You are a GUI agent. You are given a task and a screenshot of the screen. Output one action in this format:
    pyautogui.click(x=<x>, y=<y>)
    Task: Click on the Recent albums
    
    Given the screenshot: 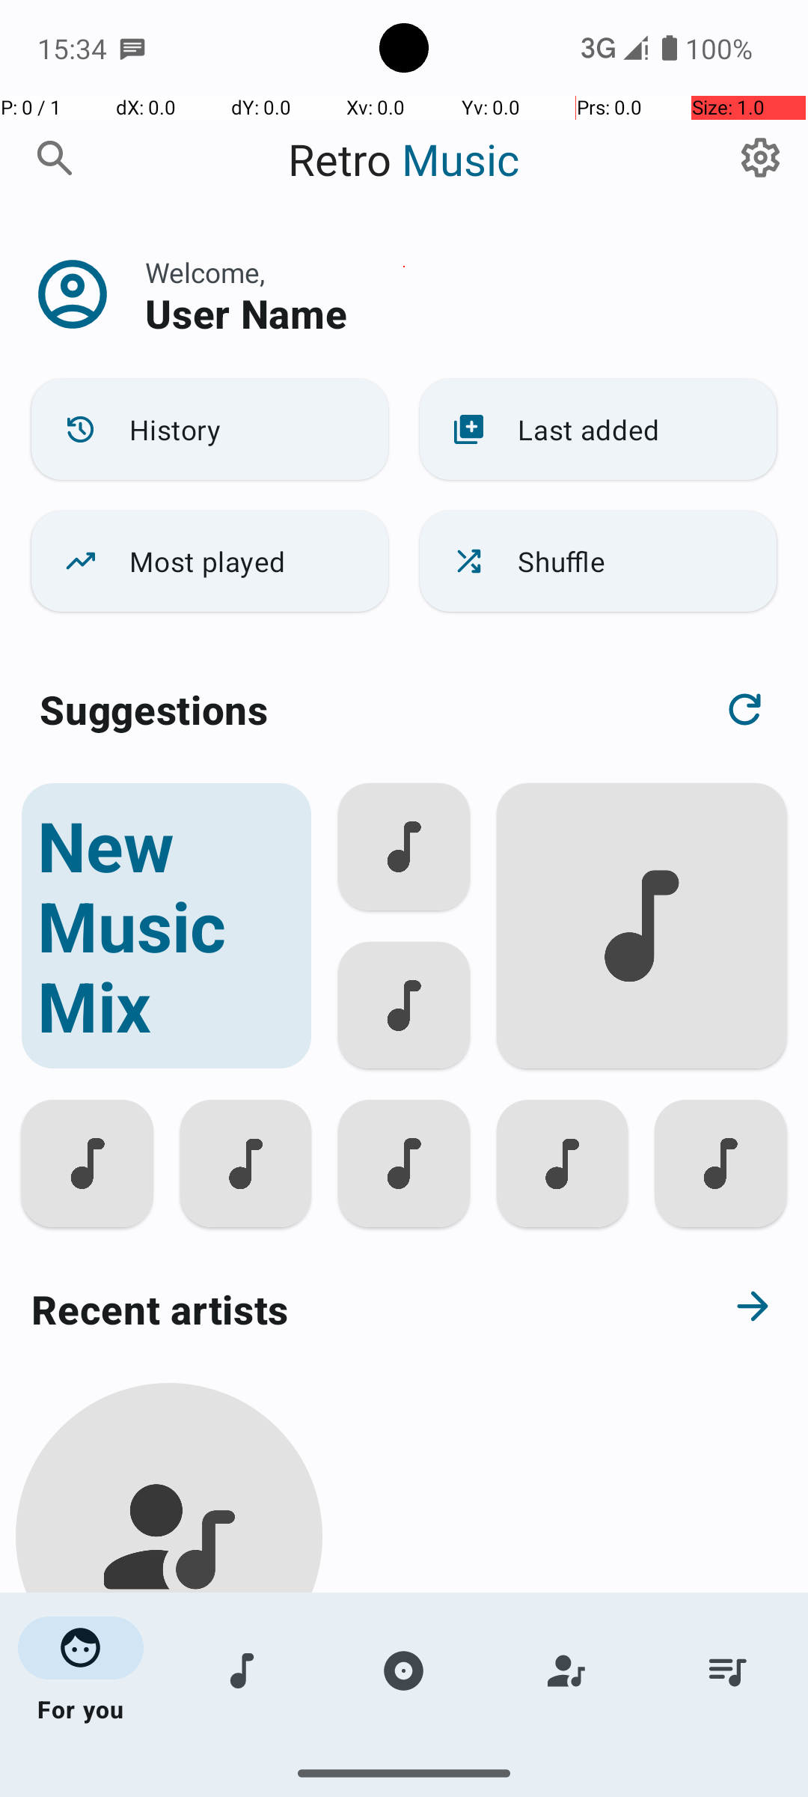 What is the action you would take?
    pyautogui.click(x=349, y=1785)
    